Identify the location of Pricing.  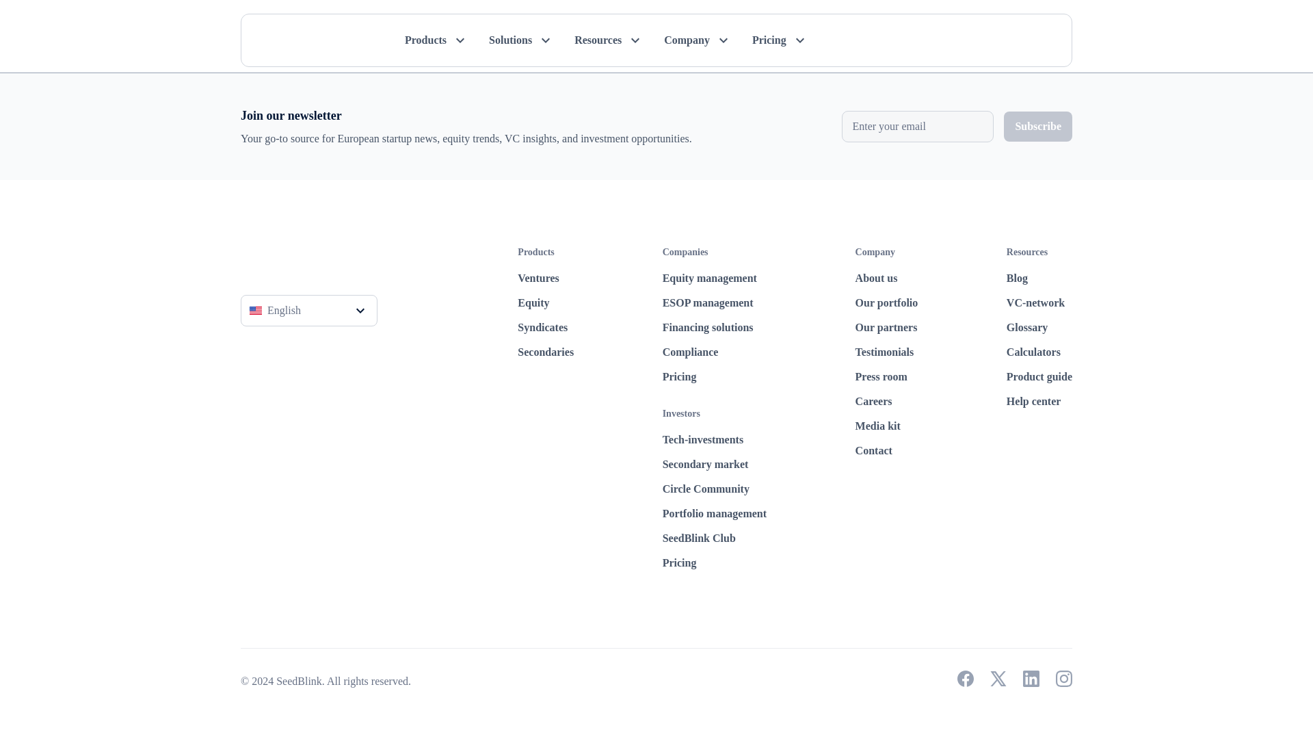
(715, 376).